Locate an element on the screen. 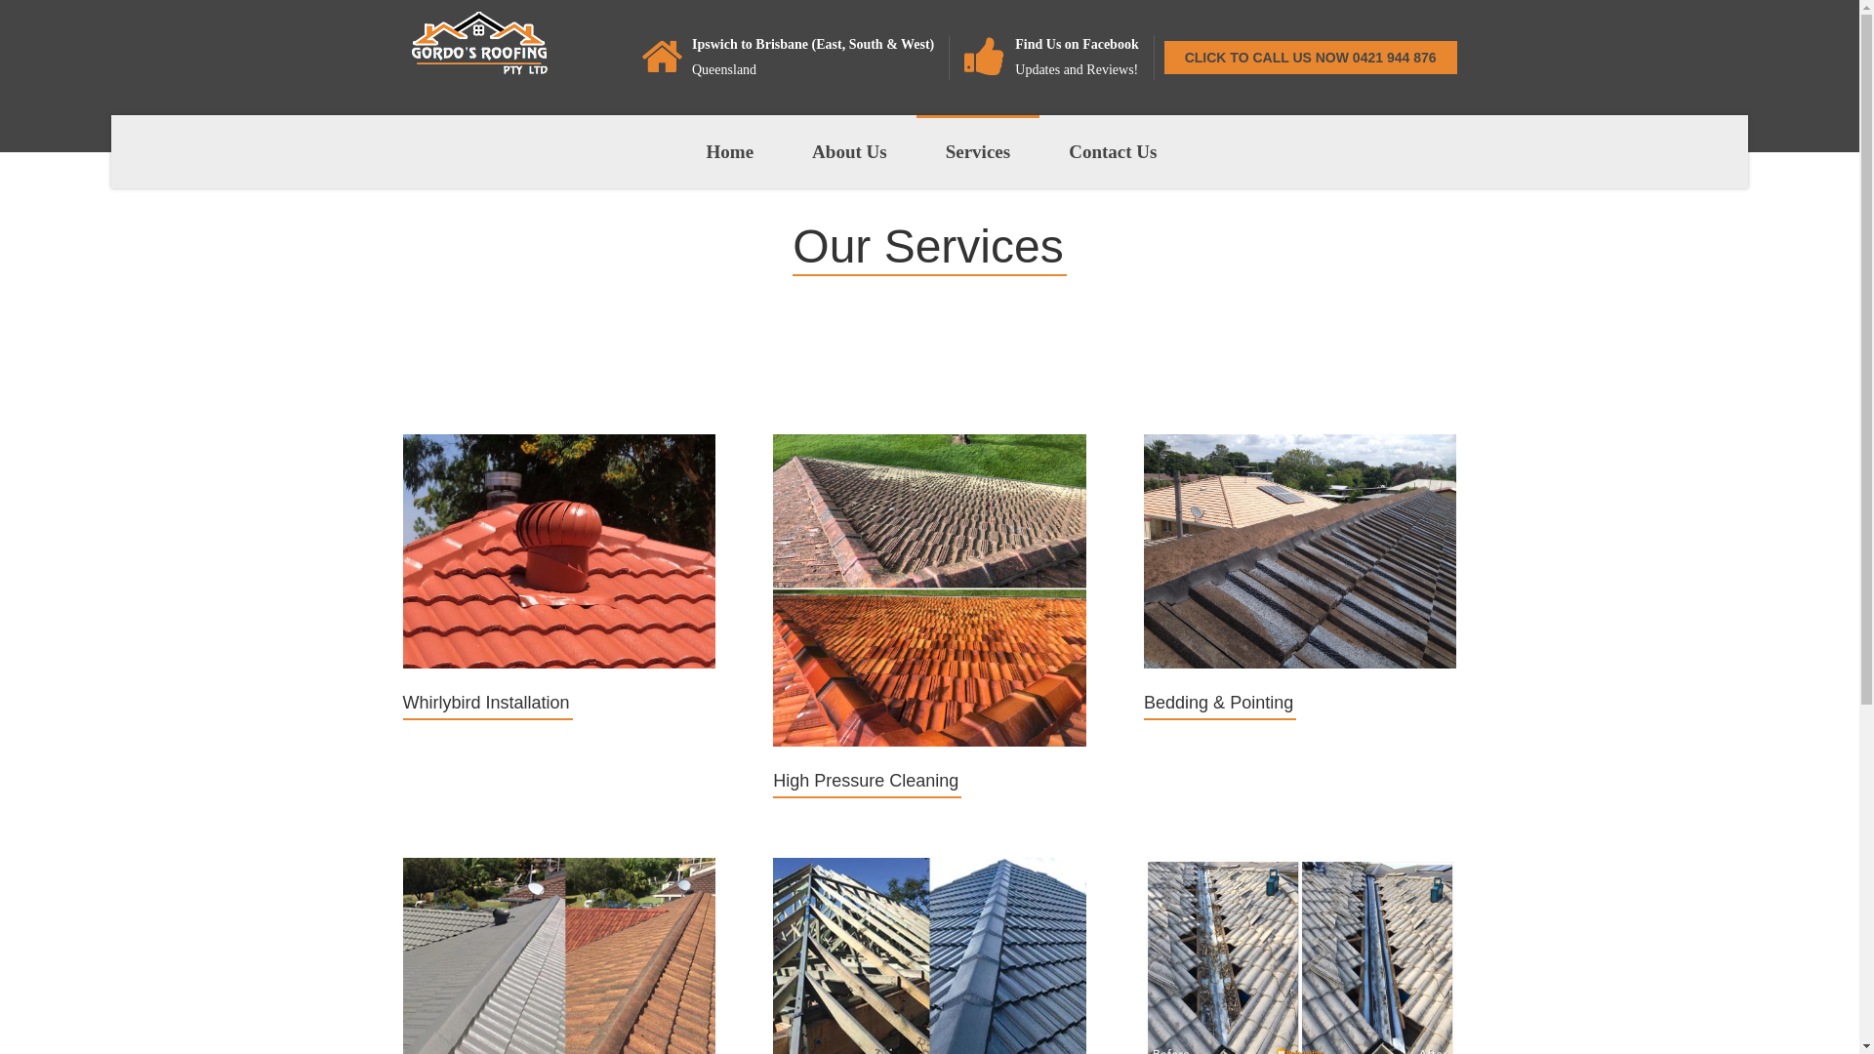 The width and height of the screenshot is (1874, 1054). Home is located at coordinates (730, 152).